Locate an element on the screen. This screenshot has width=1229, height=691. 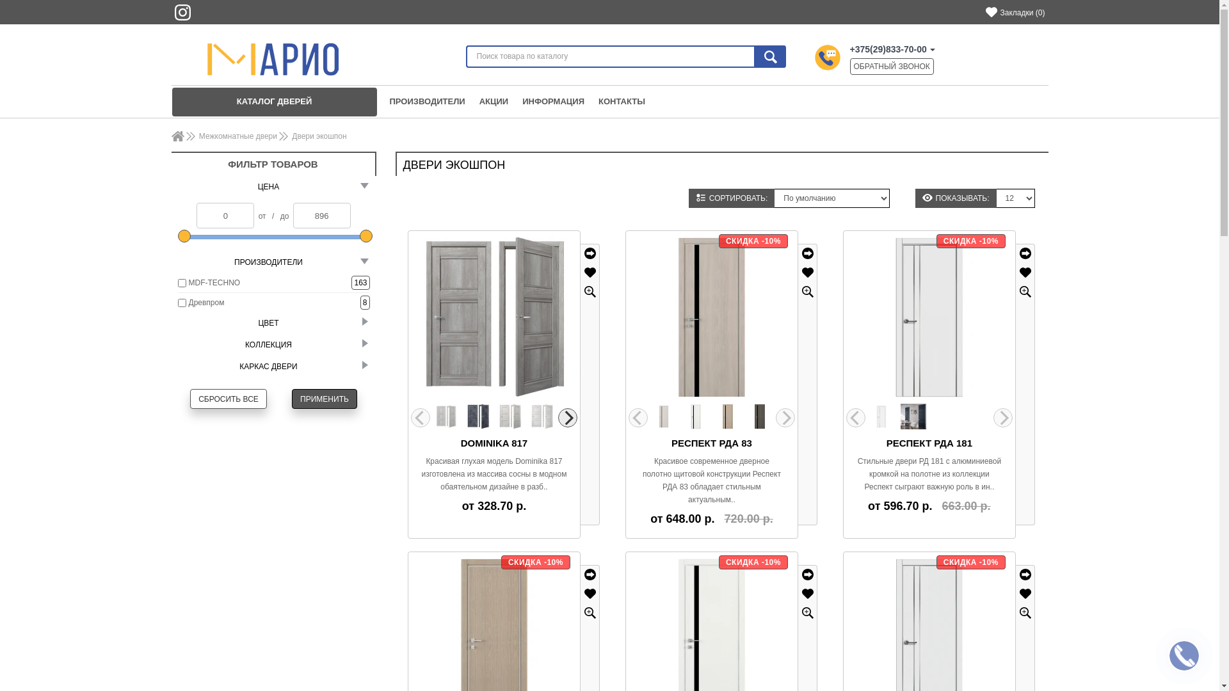
Dominika 817 is located at coordinates (447, 418).